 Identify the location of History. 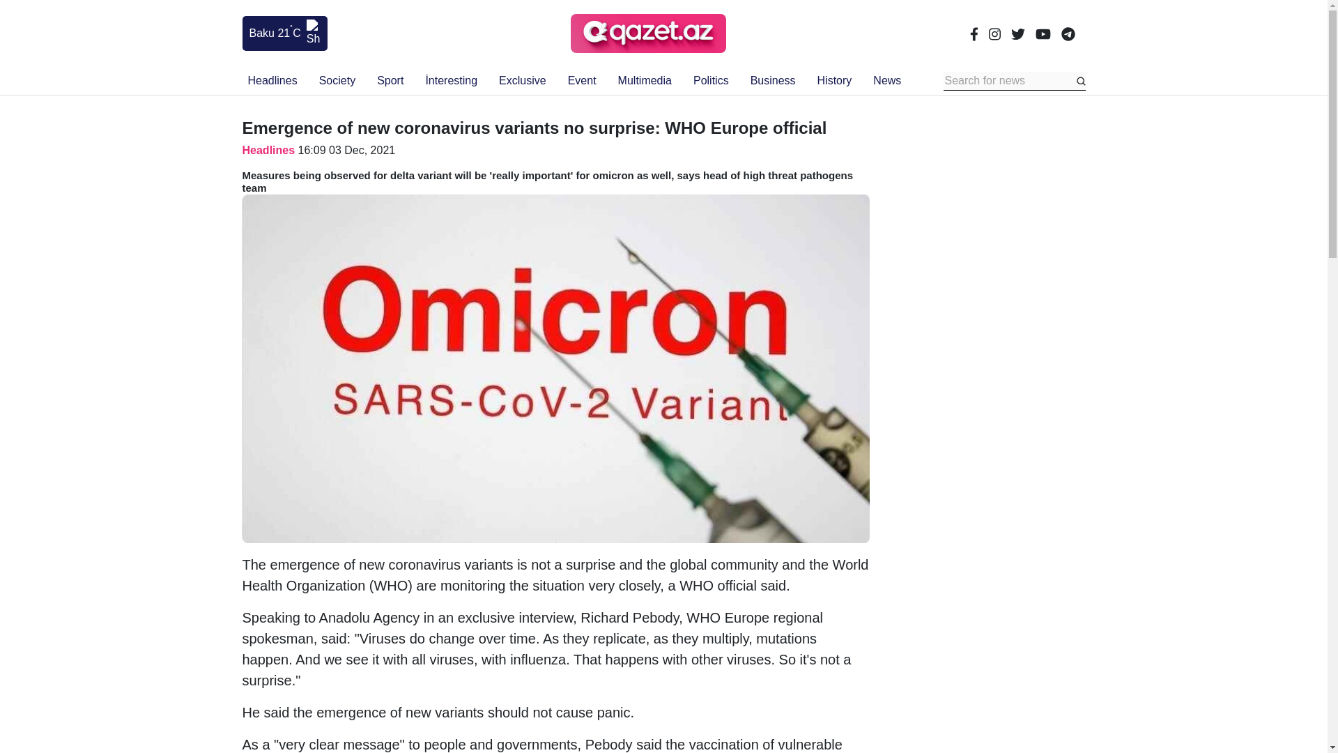
(835, 81).